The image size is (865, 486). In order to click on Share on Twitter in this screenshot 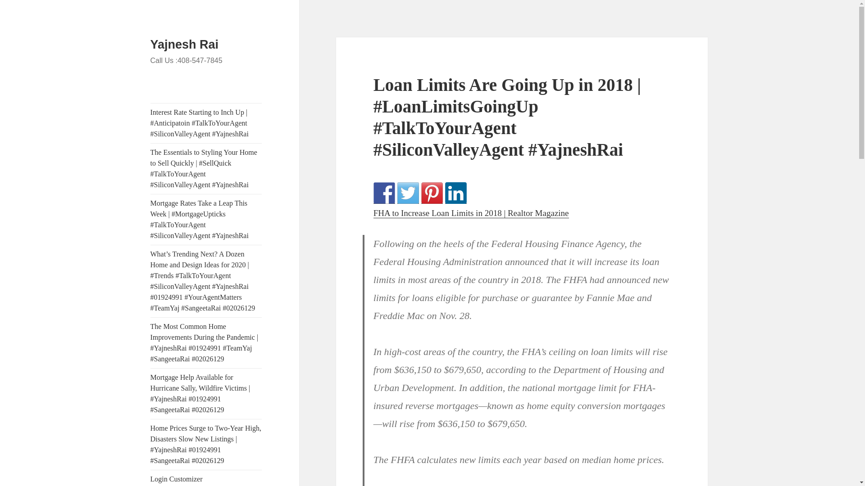, I will do `click(408, 193)`.